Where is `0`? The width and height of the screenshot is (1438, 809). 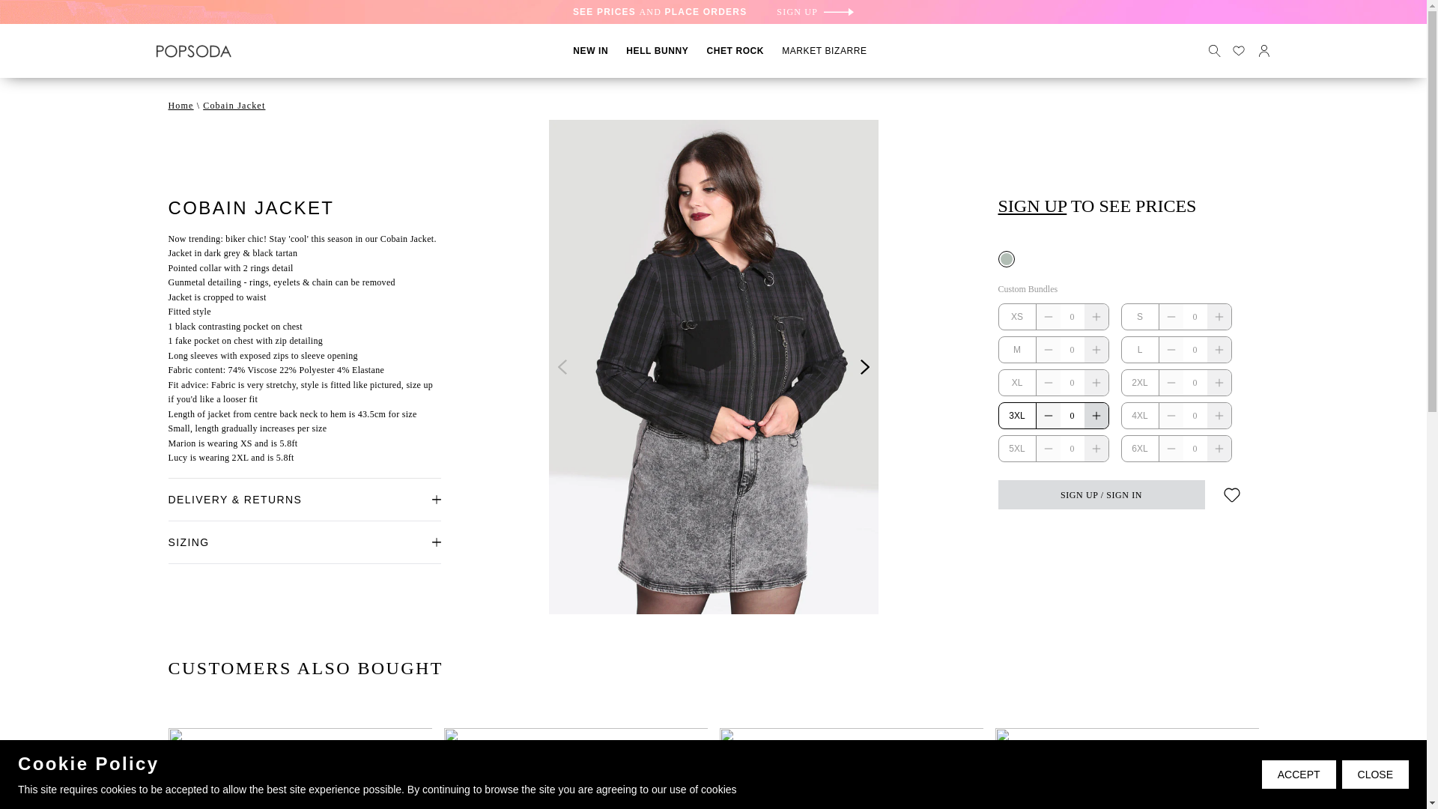
0 is located at coordinates (1195, 415).